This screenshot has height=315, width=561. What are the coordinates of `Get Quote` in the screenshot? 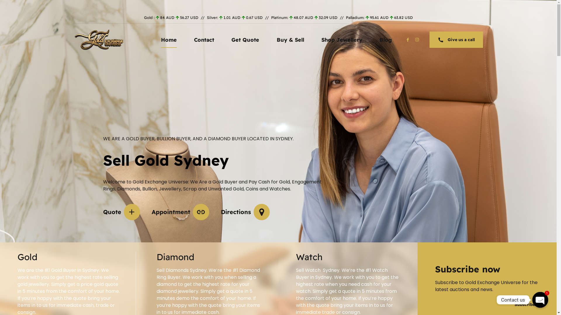 It's located at (245, 40).